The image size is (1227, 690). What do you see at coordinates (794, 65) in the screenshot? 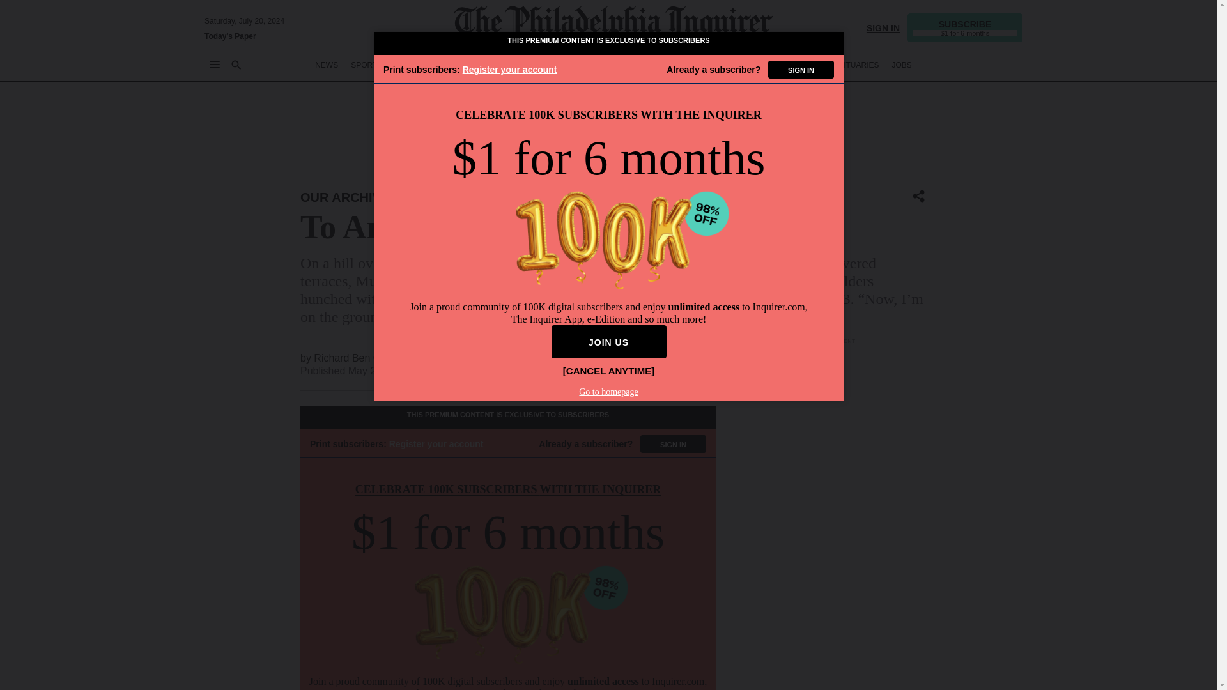
I see `REAL ESTATE` at bounding box center [794, 65].